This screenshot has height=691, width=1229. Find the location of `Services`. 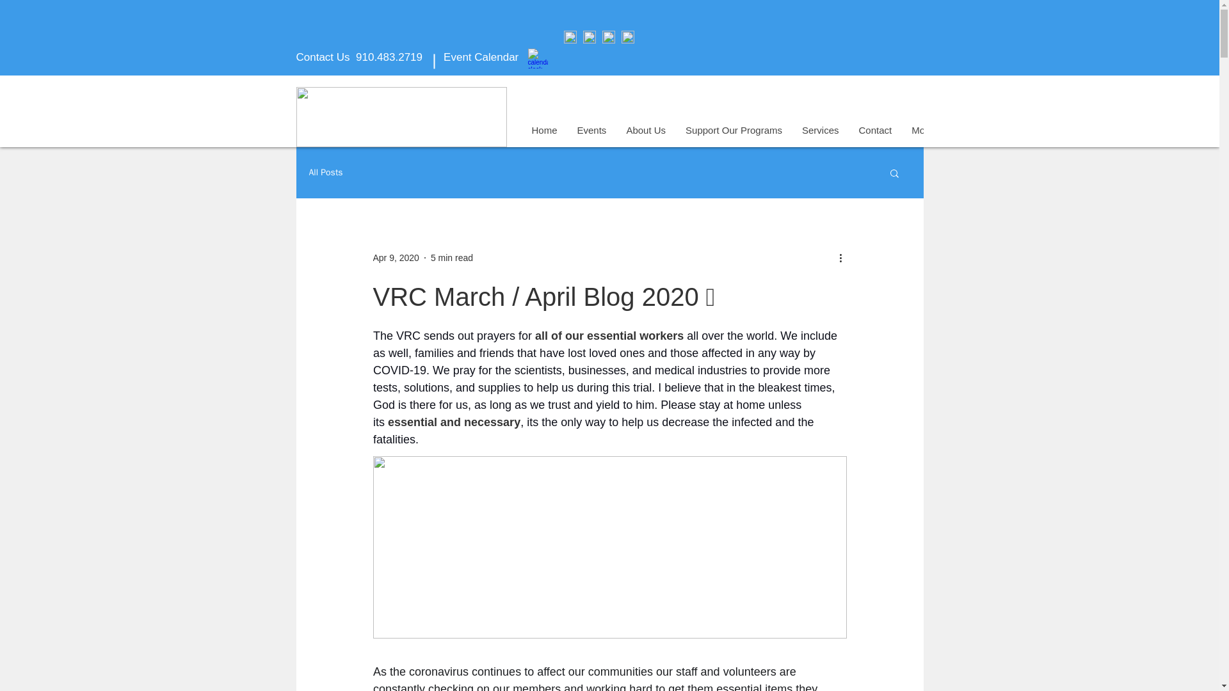

Services is located at coordinates (820, 133).